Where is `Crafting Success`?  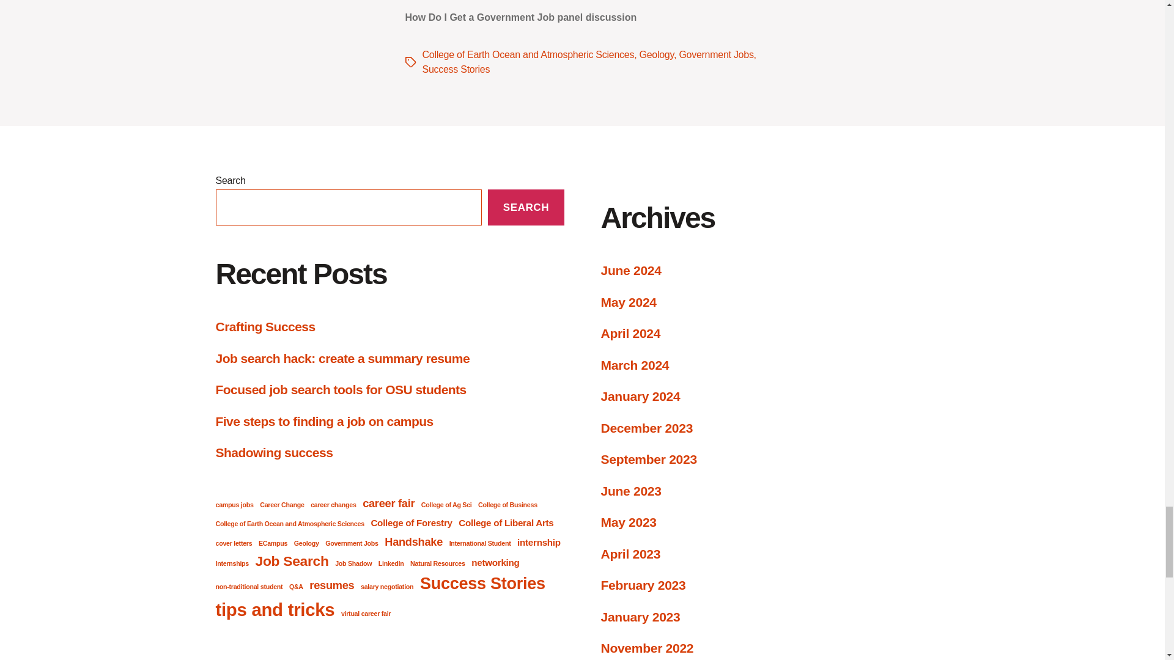
Crafting Success is located at coordinates (264, 326).